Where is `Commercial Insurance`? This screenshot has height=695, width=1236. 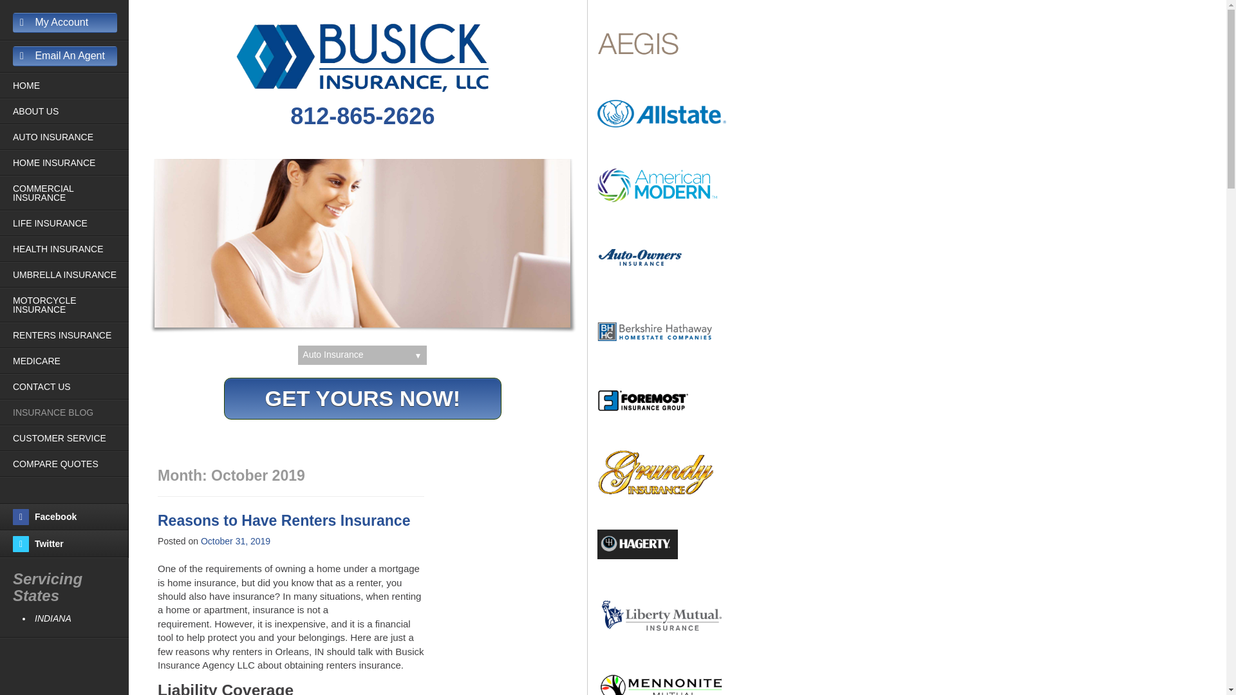 Commercial Insurance is located at coordinates (70, 193).